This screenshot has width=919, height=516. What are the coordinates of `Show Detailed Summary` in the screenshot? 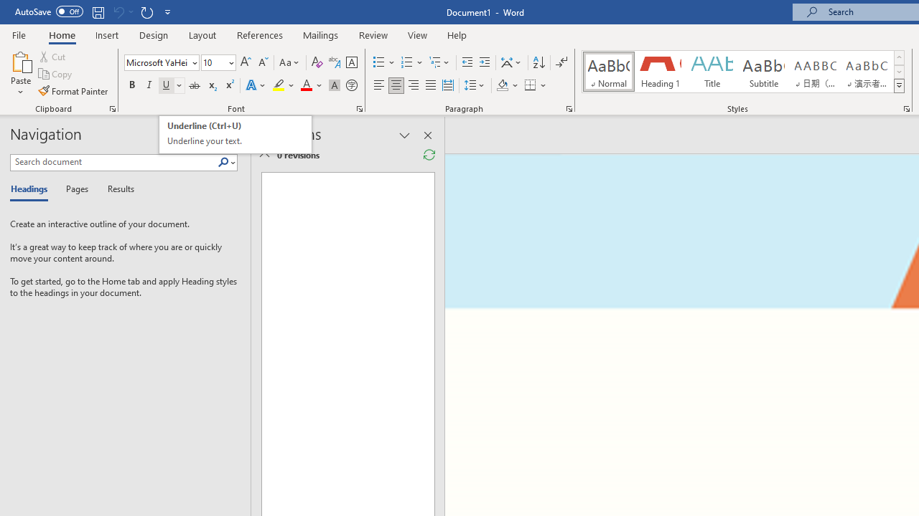 It's located at (264, 155).